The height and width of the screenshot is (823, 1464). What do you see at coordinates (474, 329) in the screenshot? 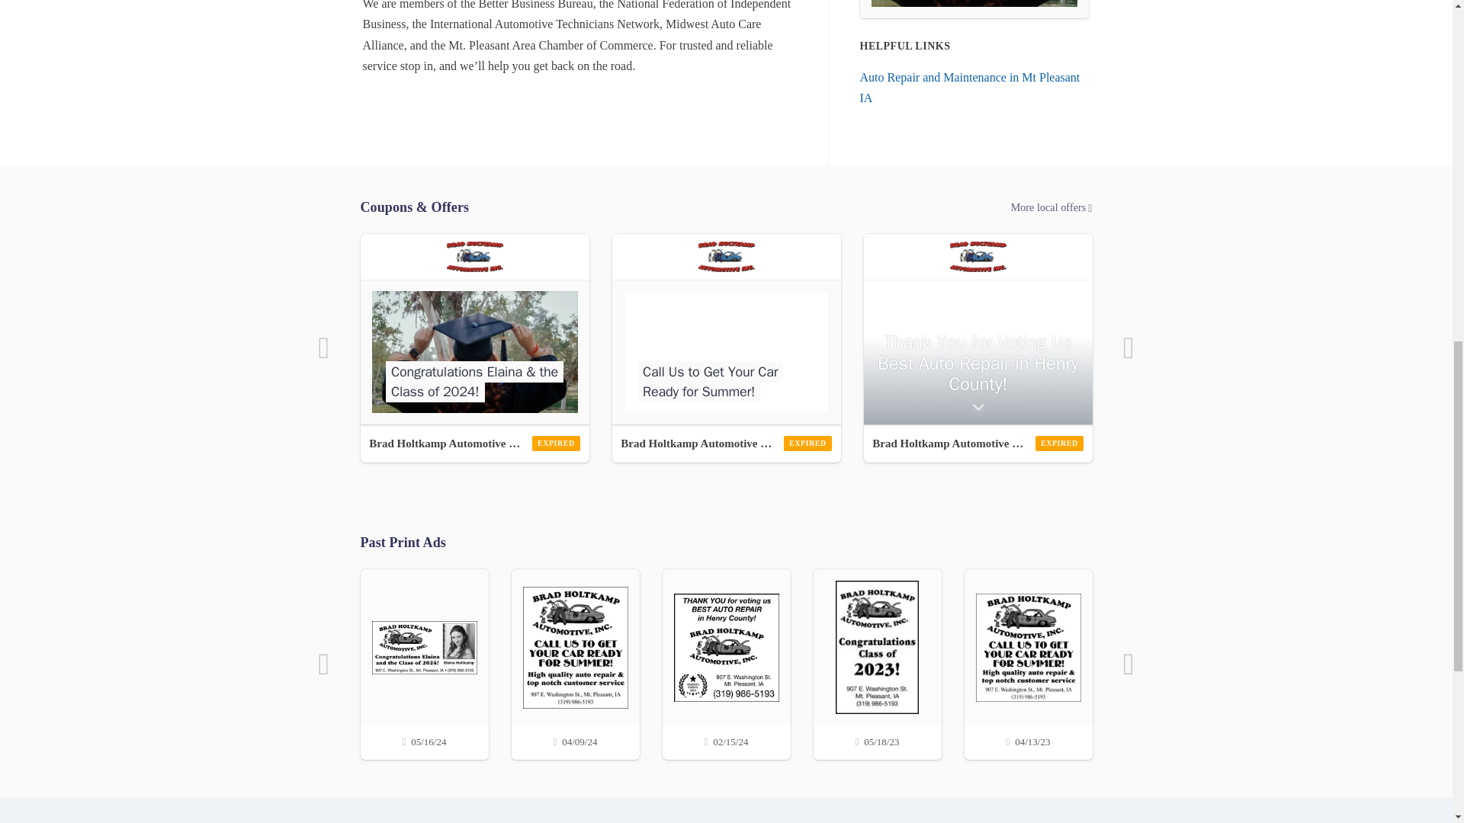
I see `Origami Widget Number: 1975159` at bounding box center [474, 329].